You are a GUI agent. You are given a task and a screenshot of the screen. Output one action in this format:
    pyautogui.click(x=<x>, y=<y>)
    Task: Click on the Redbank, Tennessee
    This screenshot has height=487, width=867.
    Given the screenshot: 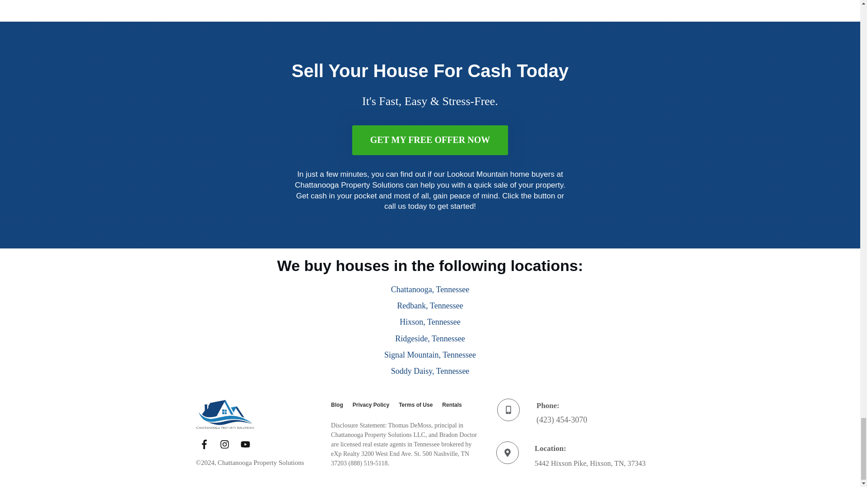 What is the action you would take?
    pyautogui.click(x=430, y=306)
    